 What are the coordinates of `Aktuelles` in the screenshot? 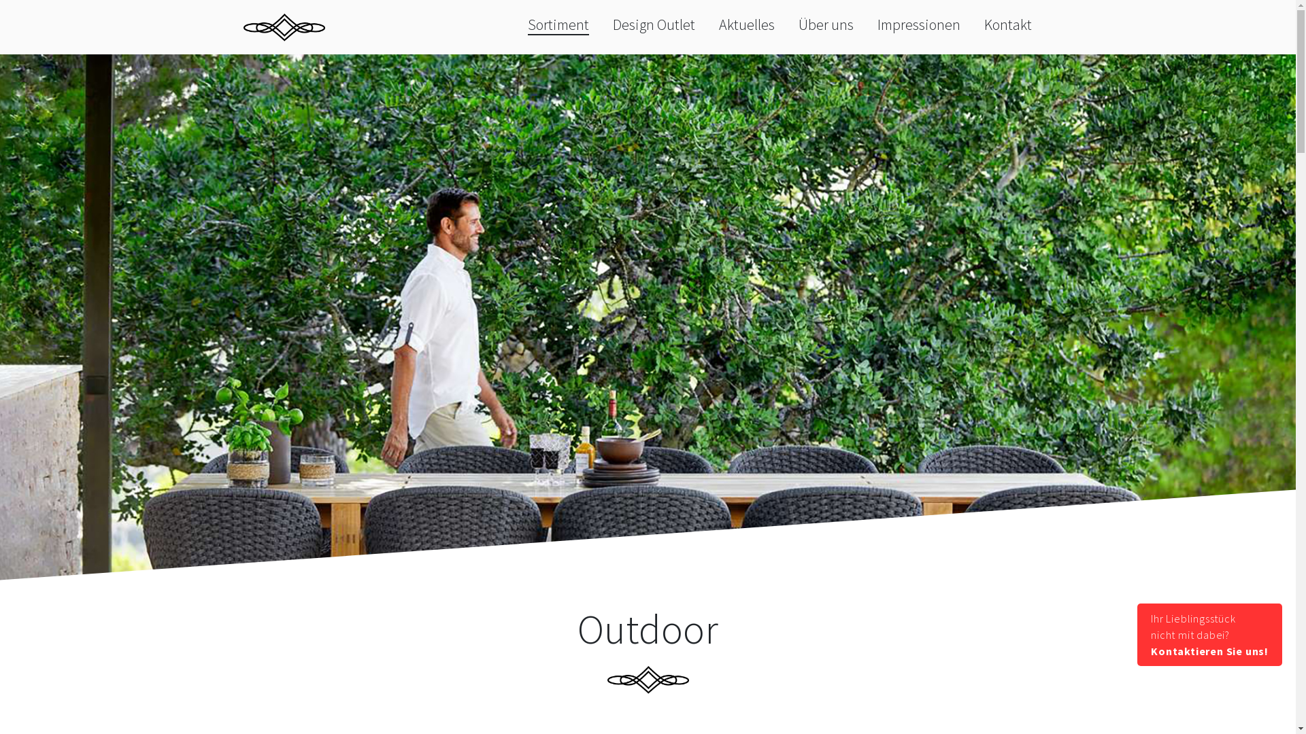 It's located at (747, 24).